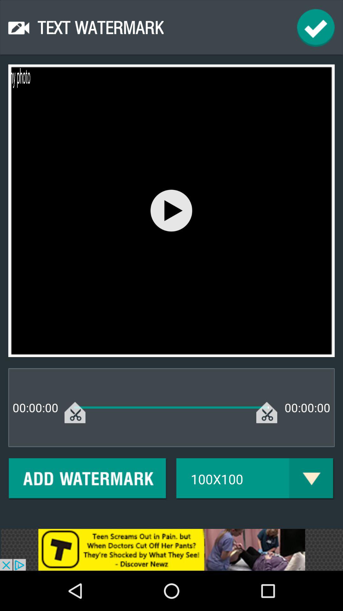  What do you see at coordinates (316, 28) in the screenshot?
I see `accept item` at bounding box center [316, 28].